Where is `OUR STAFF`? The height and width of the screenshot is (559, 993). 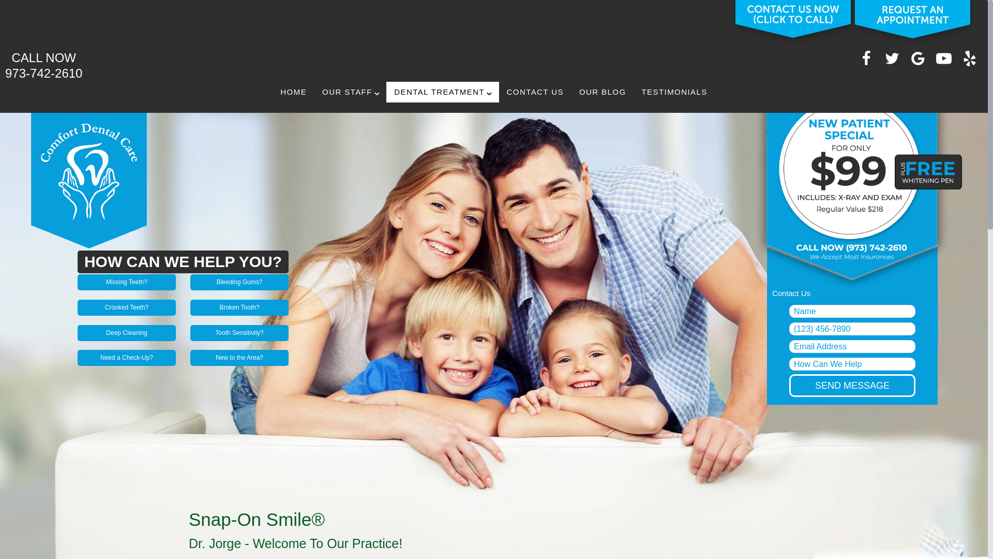
OUR STAFF is located at coordinates (350, 92).